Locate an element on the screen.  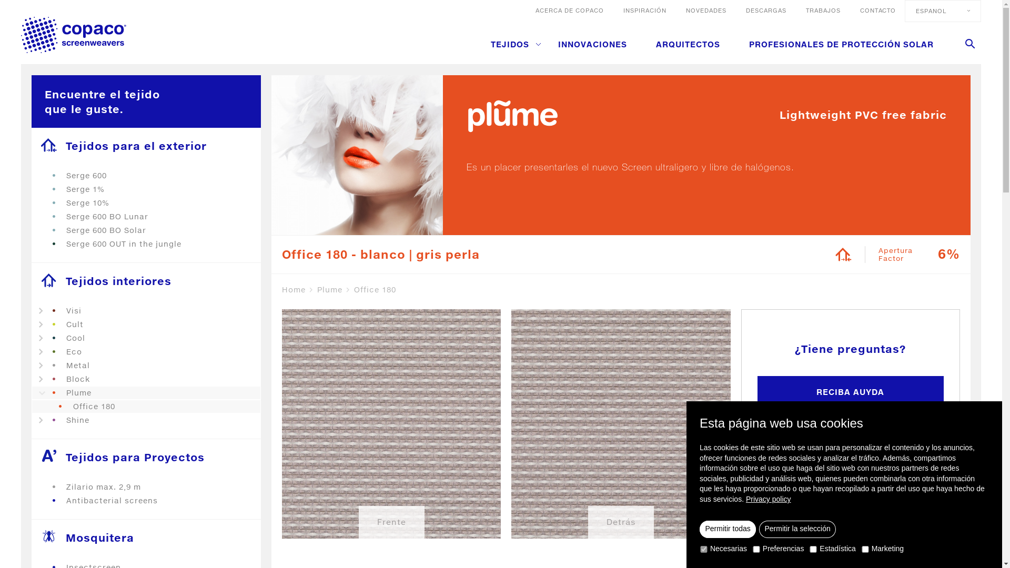
Plume is located at coordinates (335, 290).